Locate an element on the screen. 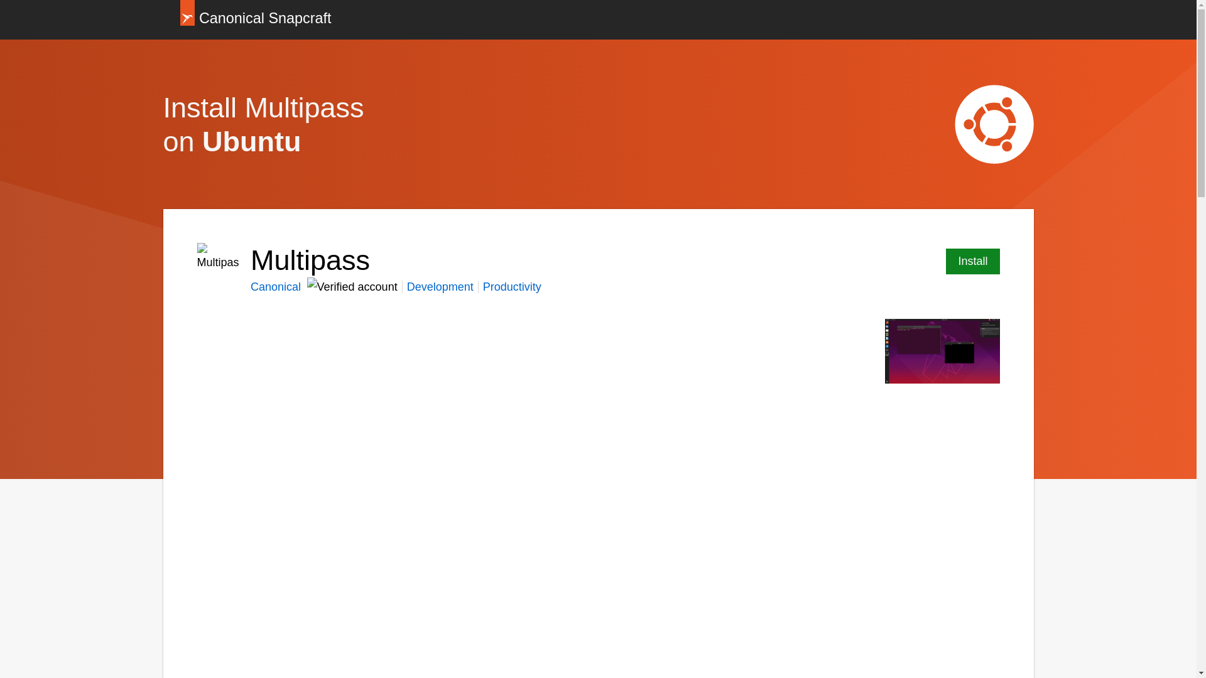 Image resolution: width=1206 pixels, height=678 pixels. Productivity is located at coordinates (513, 286).